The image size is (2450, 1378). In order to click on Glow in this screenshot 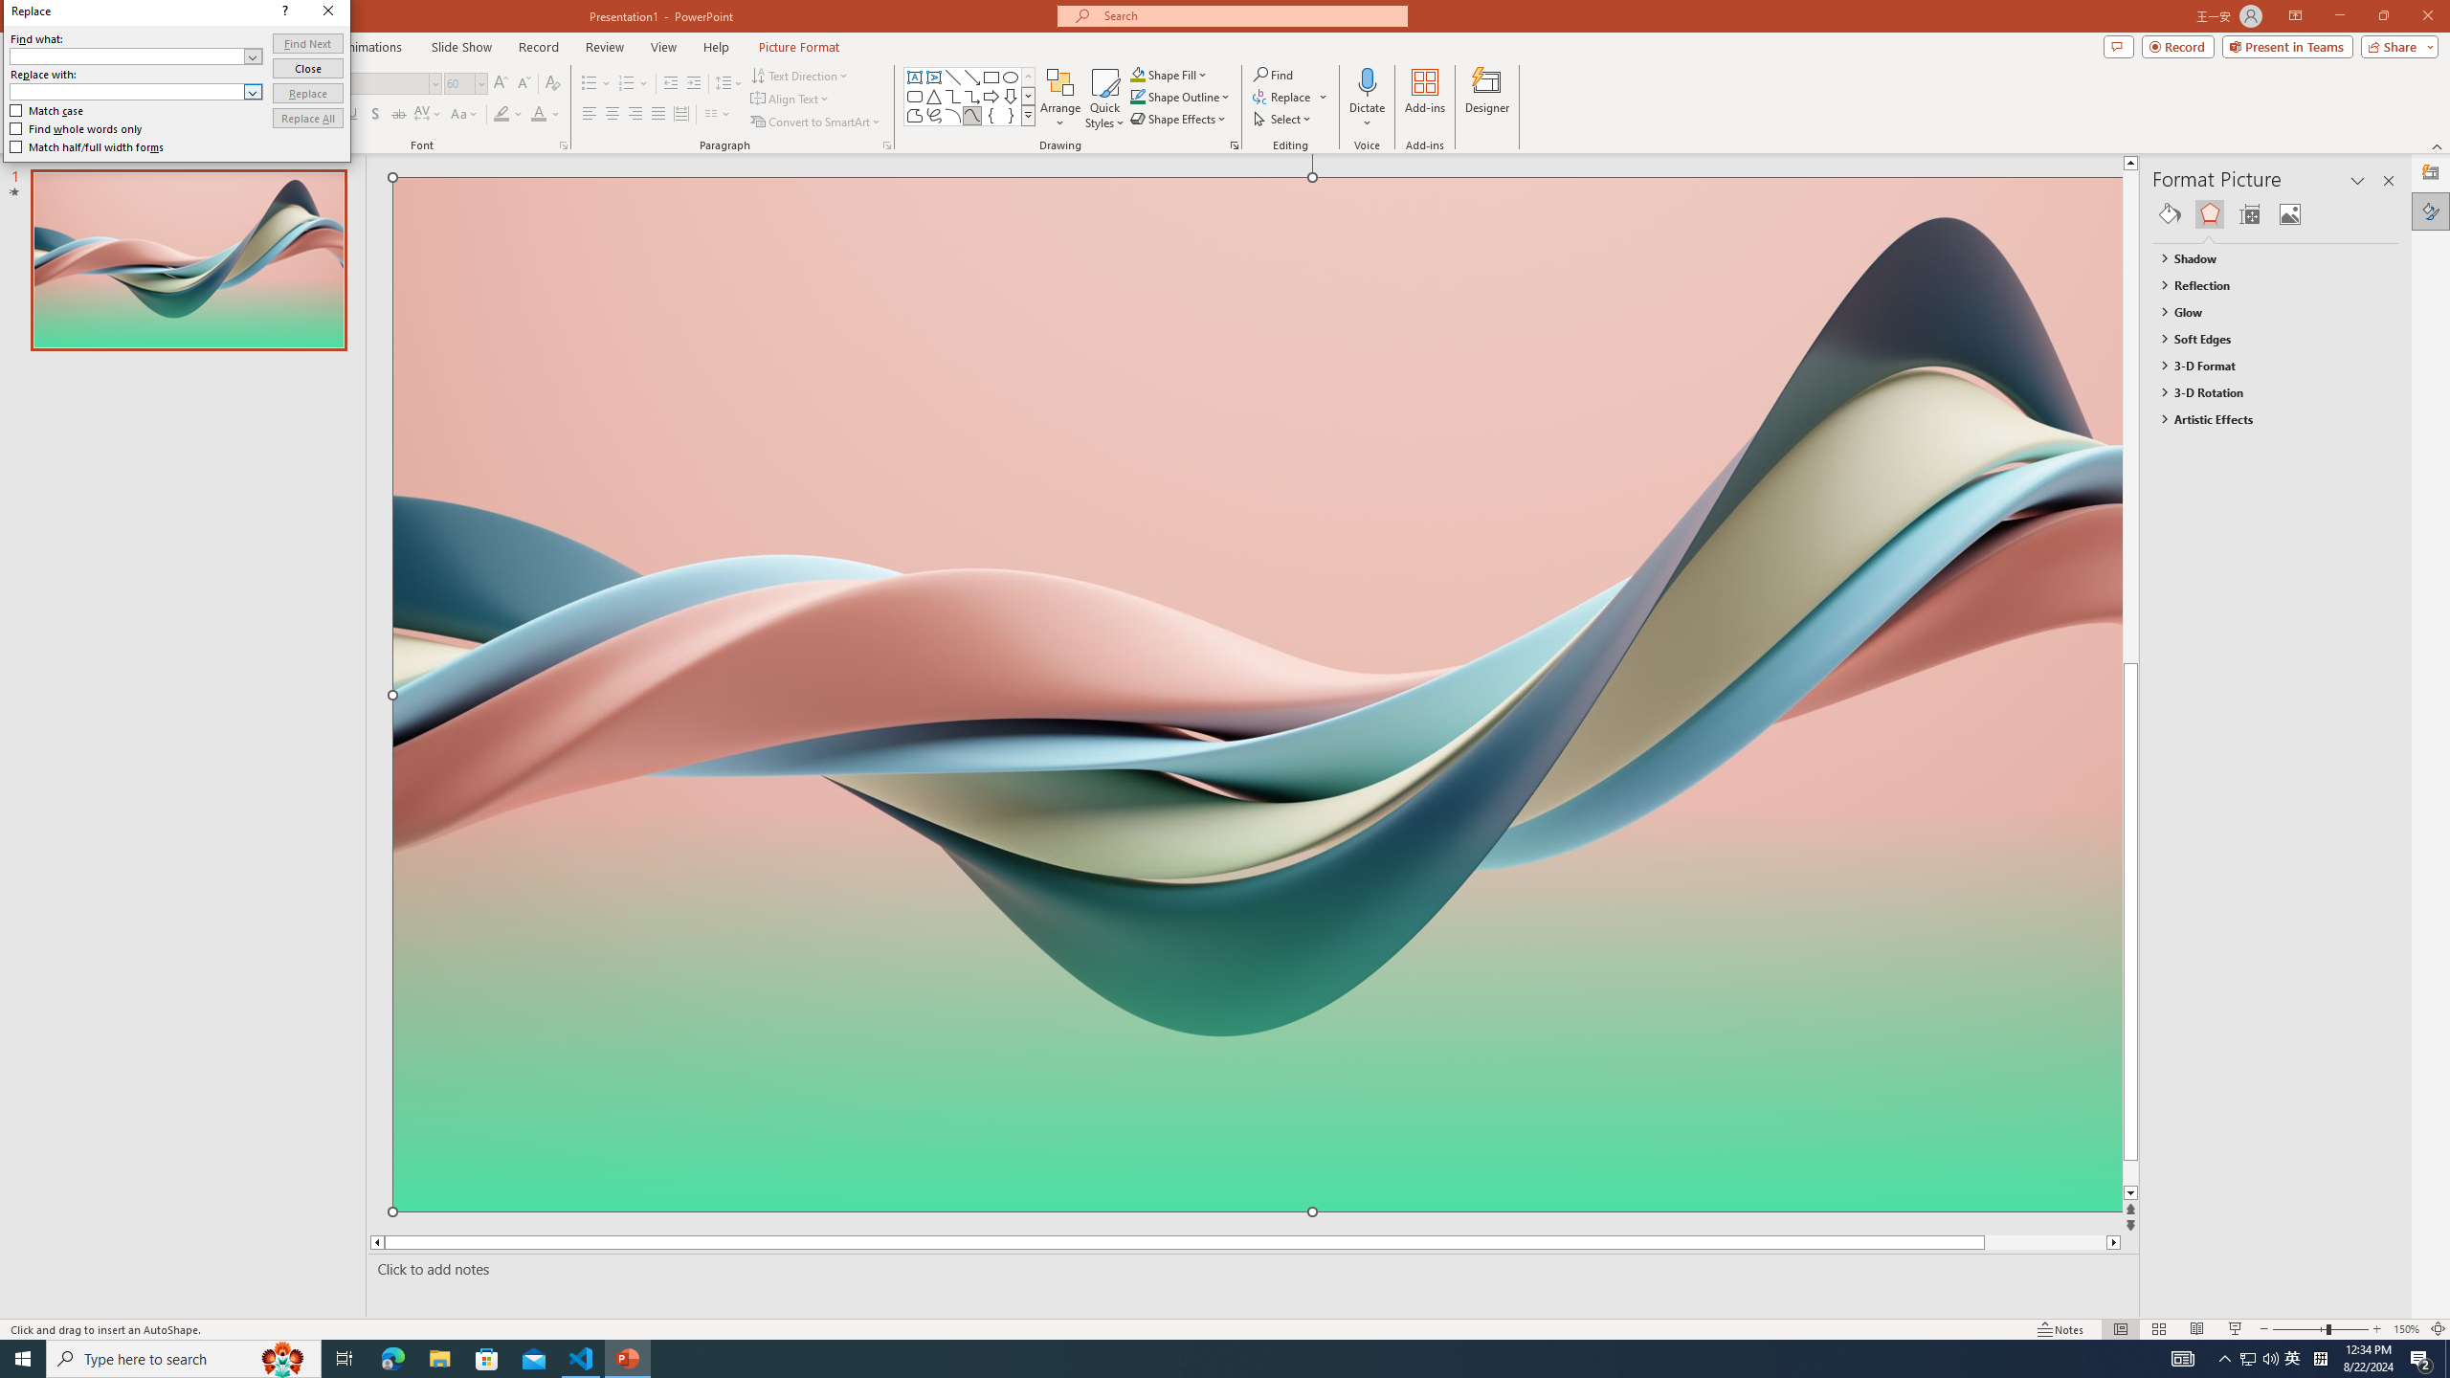, I will do `click(2266, 312)`.